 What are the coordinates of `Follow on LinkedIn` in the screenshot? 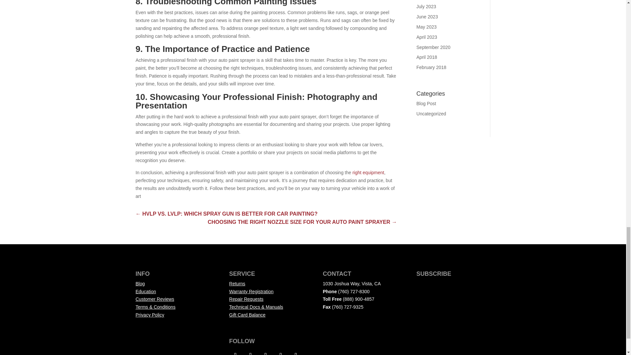 It's located at (281, 352).